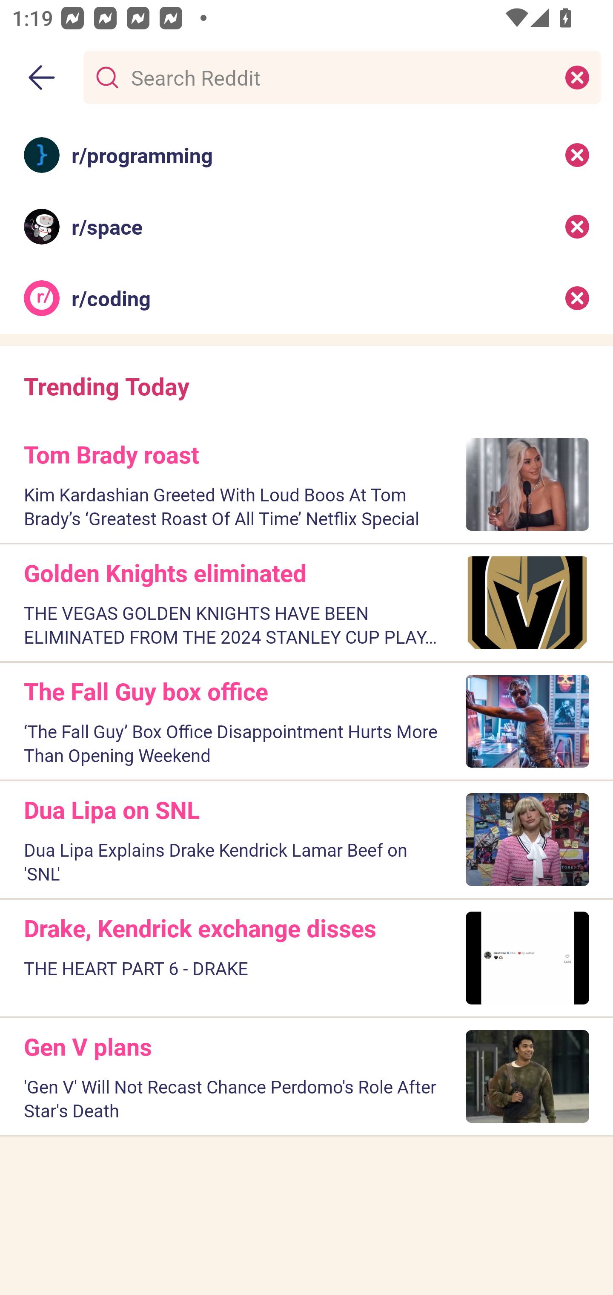 The width and height of the screenshot is (613, 1295). What do you see at coordinates (306, 227) in the screenshot?
I see `r/space Recent search: r/space Remove` at bounding box center [306, 227].